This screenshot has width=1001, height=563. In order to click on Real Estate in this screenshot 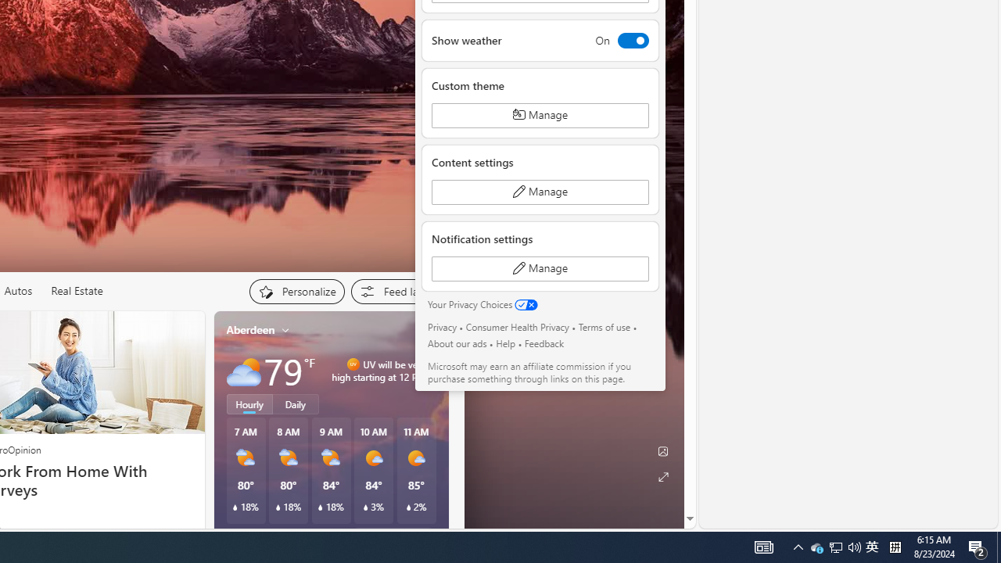, I will do `click(77, 291)`.